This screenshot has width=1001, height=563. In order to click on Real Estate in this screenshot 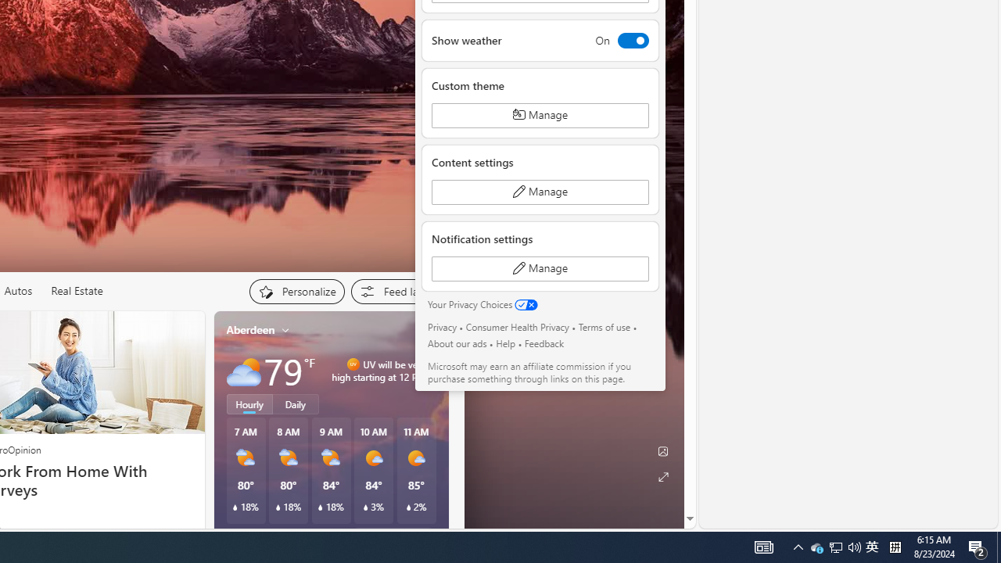, I will do `click(77, 291)`.